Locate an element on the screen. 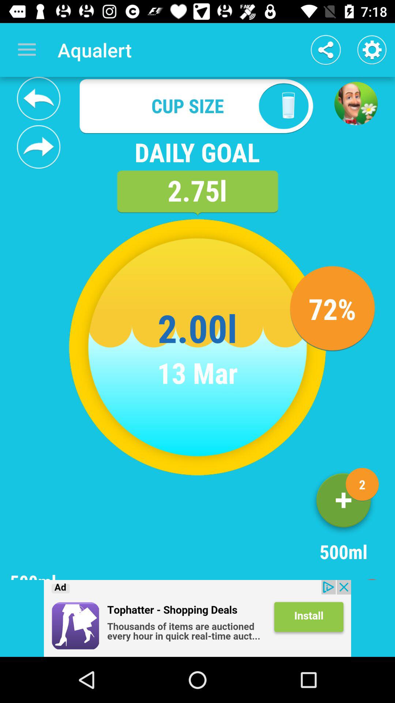  back button is located at coordinates (39, 98).